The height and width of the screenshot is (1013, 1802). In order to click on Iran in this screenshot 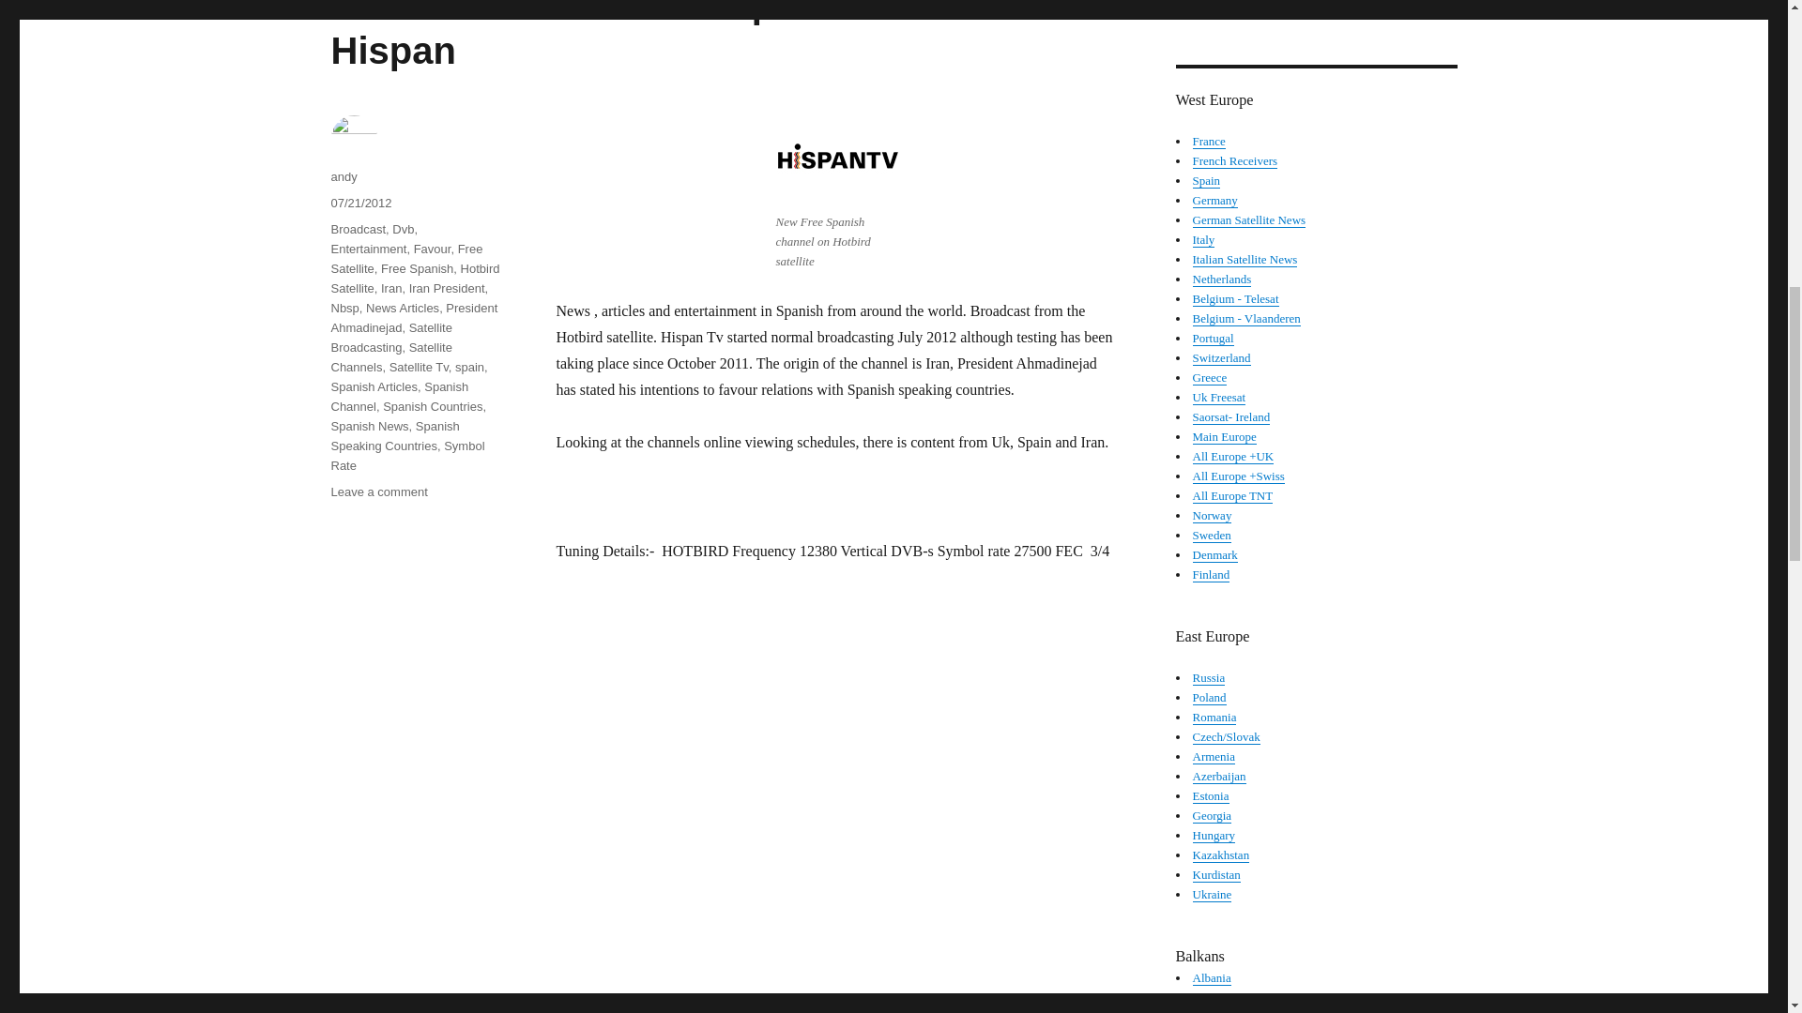, I will do `click(390, 289)`.